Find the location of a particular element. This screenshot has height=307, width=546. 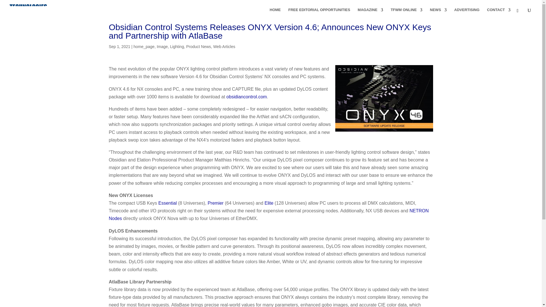

Premier is located at coordinates (215, 203).